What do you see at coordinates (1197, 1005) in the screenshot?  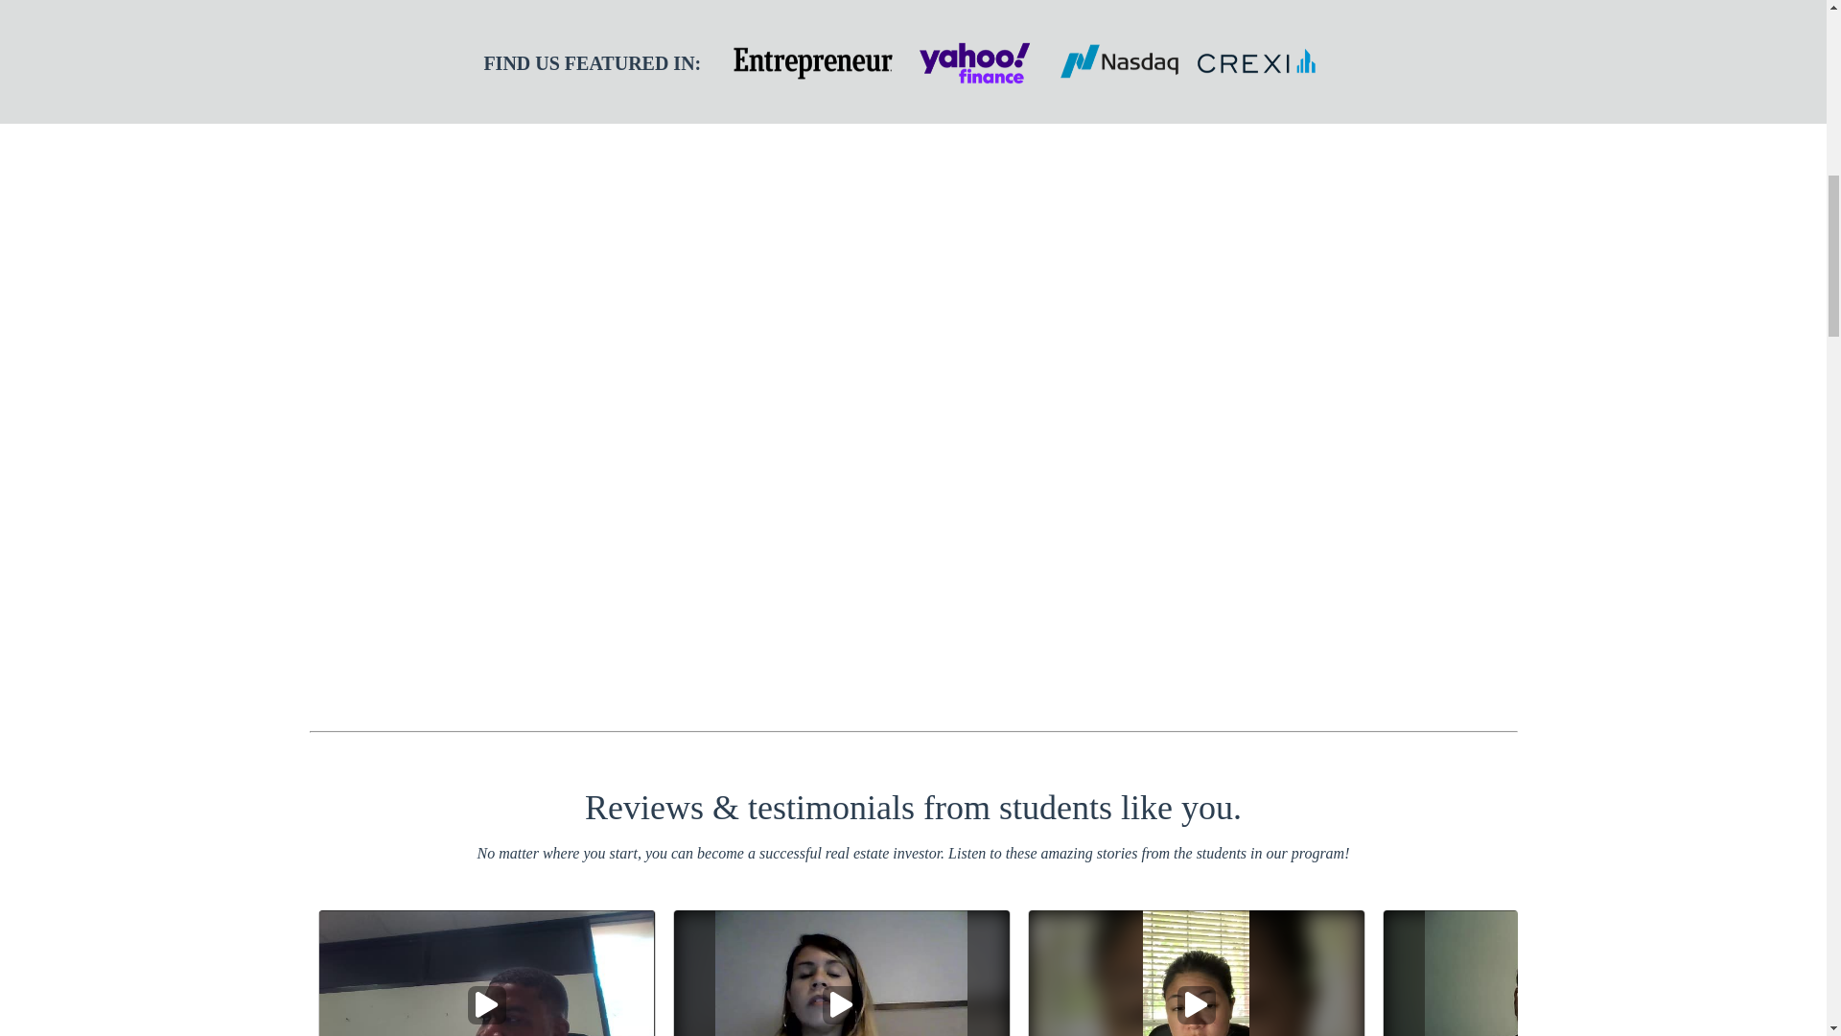 I see `Play video` at bounding box center [1197, 1005].